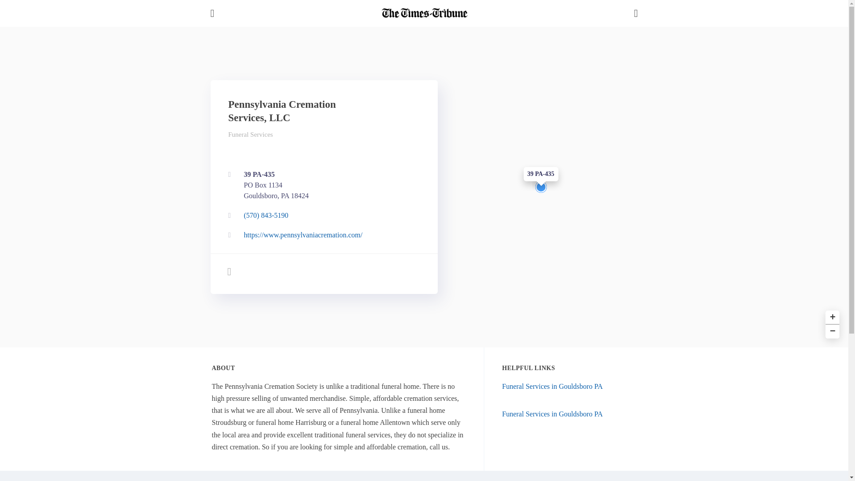 This screenshot has height=481, width=855. I want to click on Funeral Services in Gouldsboro PA, so click(552, 386).